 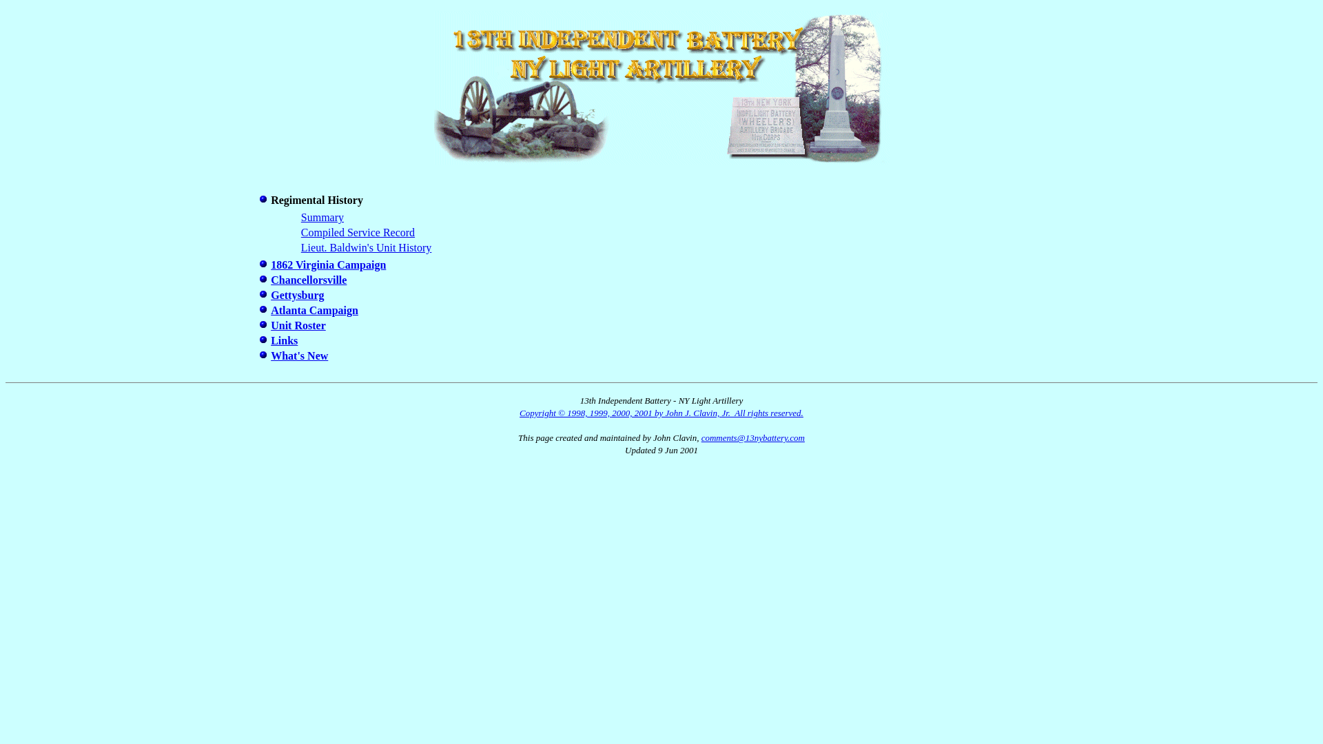 What do you see at coordinates (284, 340) in the screenshot?
I see `Links` at bounding box center [284, 340].